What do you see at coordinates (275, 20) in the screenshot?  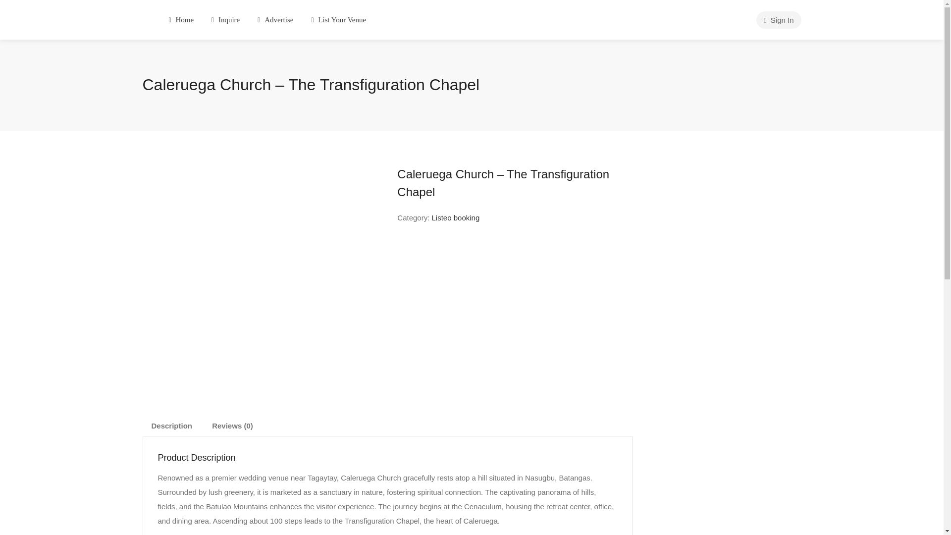 I see `Advertise` at bounding box center [275, 20].